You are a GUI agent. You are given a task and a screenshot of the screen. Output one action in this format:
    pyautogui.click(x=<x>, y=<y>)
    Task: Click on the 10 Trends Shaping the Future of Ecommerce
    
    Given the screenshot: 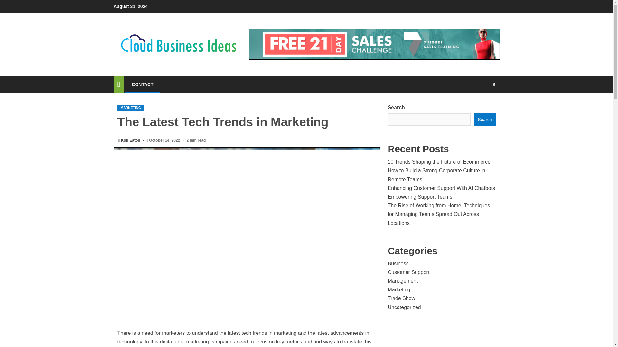 What is the action you would take?
    pyautogui.click(x=438, y=161)
    